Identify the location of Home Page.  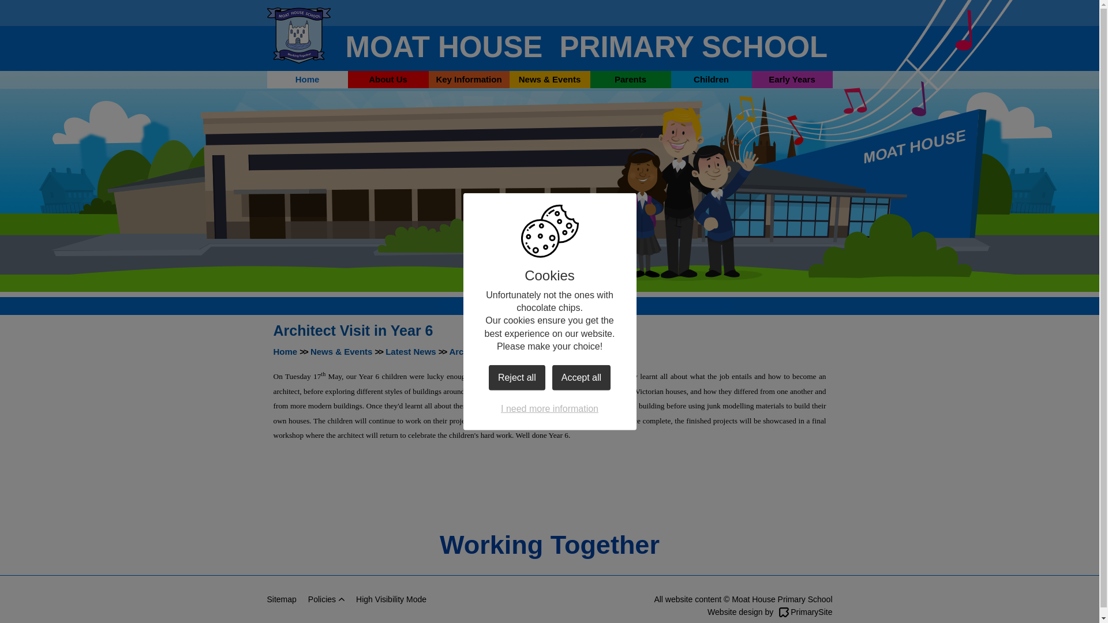
(298, 35).